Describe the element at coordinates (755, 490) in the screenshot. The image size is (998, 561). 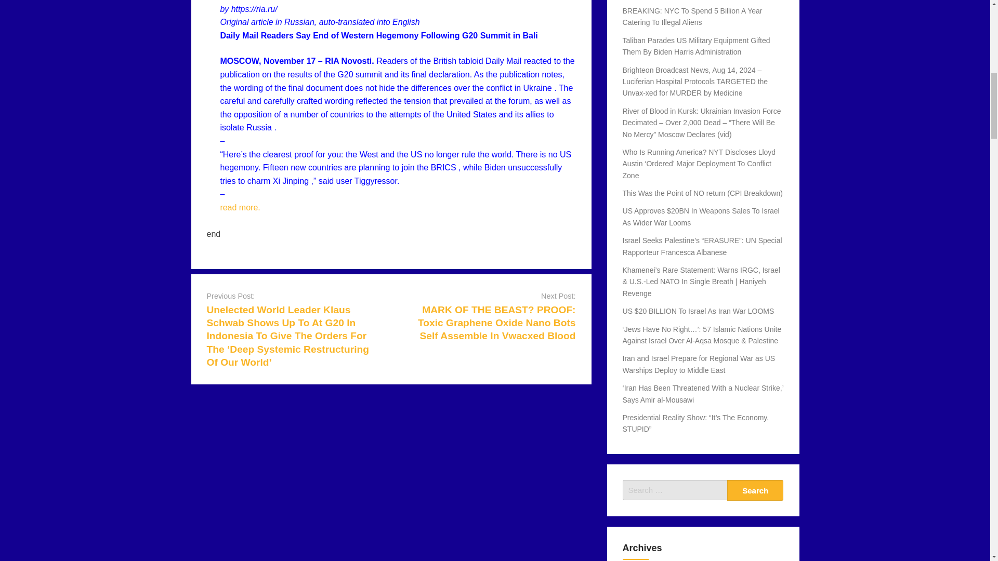
I see `Search` at that location.